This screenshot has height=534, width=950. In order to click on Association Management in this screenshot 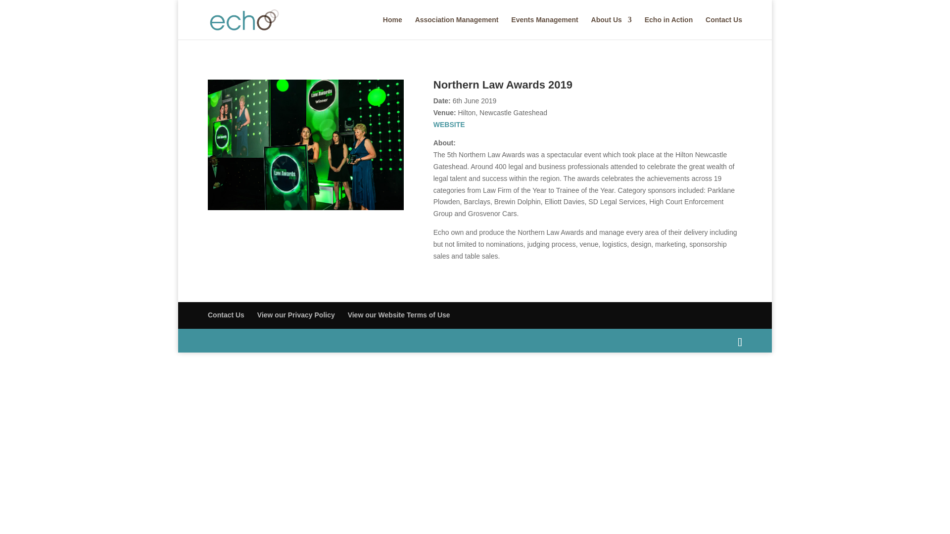, I will do `click(457, 28)`.